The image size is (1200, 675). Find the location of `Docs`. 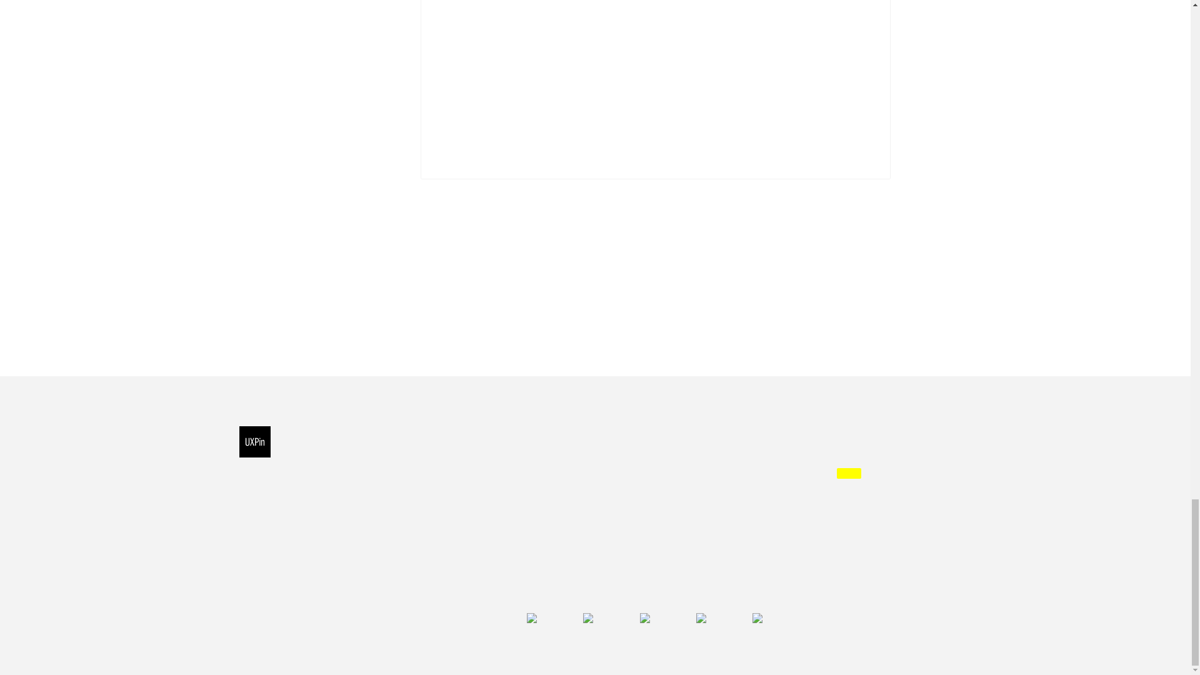

Docs is located at coordinates (681, 452).